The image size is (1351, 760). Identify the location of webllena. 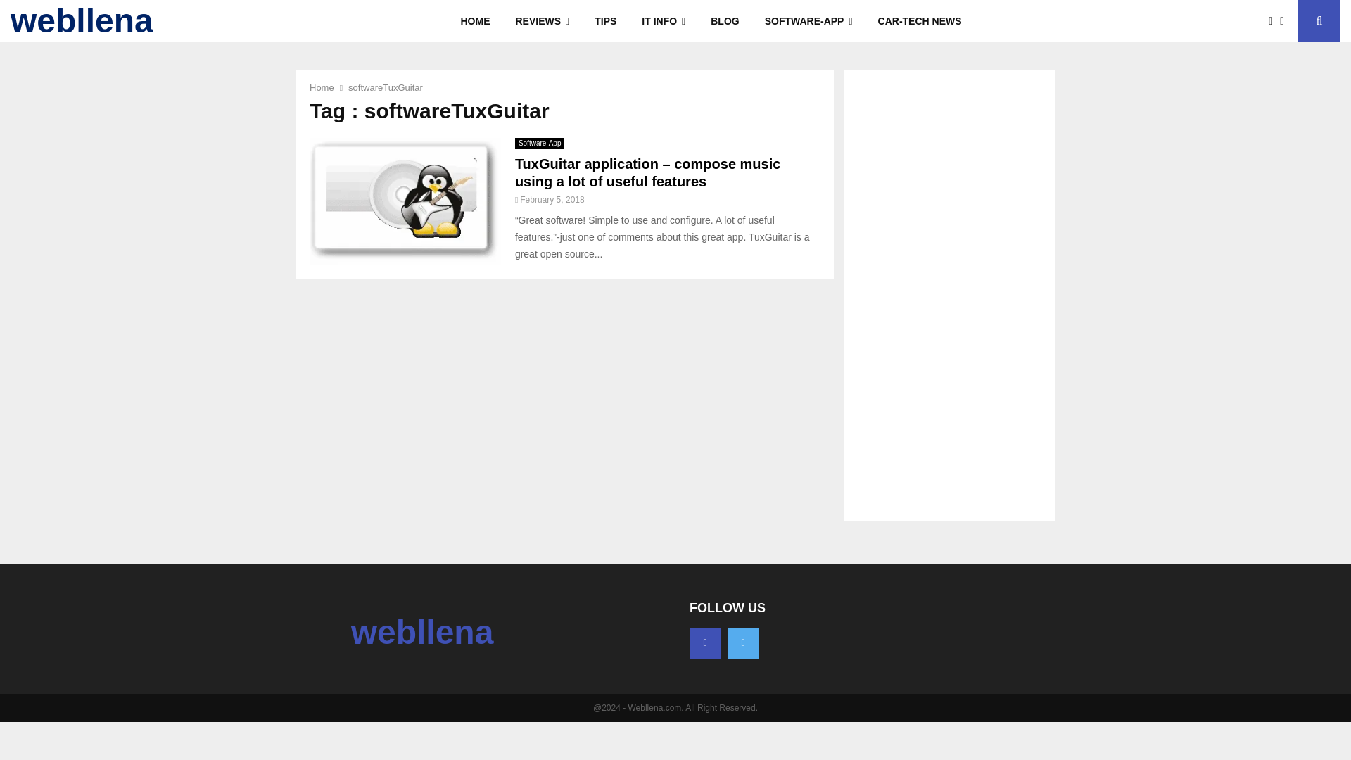
(82, 21).